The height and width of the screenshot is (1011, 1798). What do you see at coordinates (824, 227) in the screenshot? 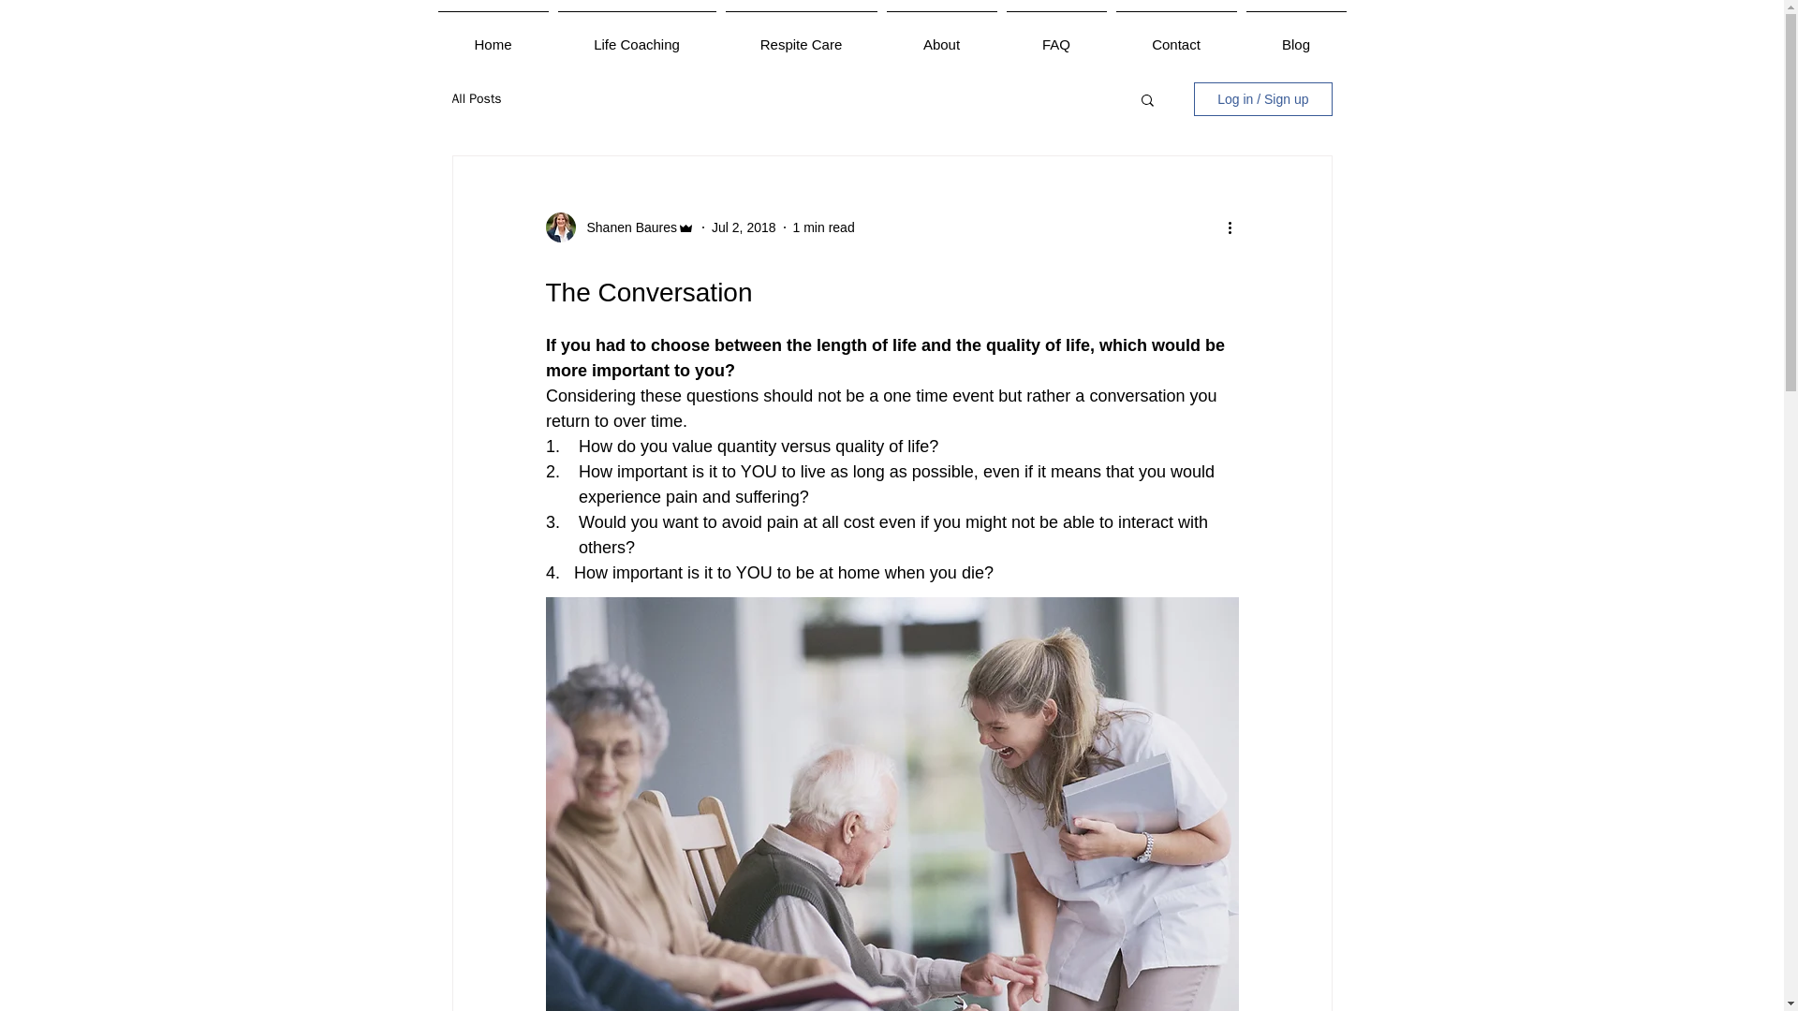
I see `1 min read` at bounding box center [824, 227].